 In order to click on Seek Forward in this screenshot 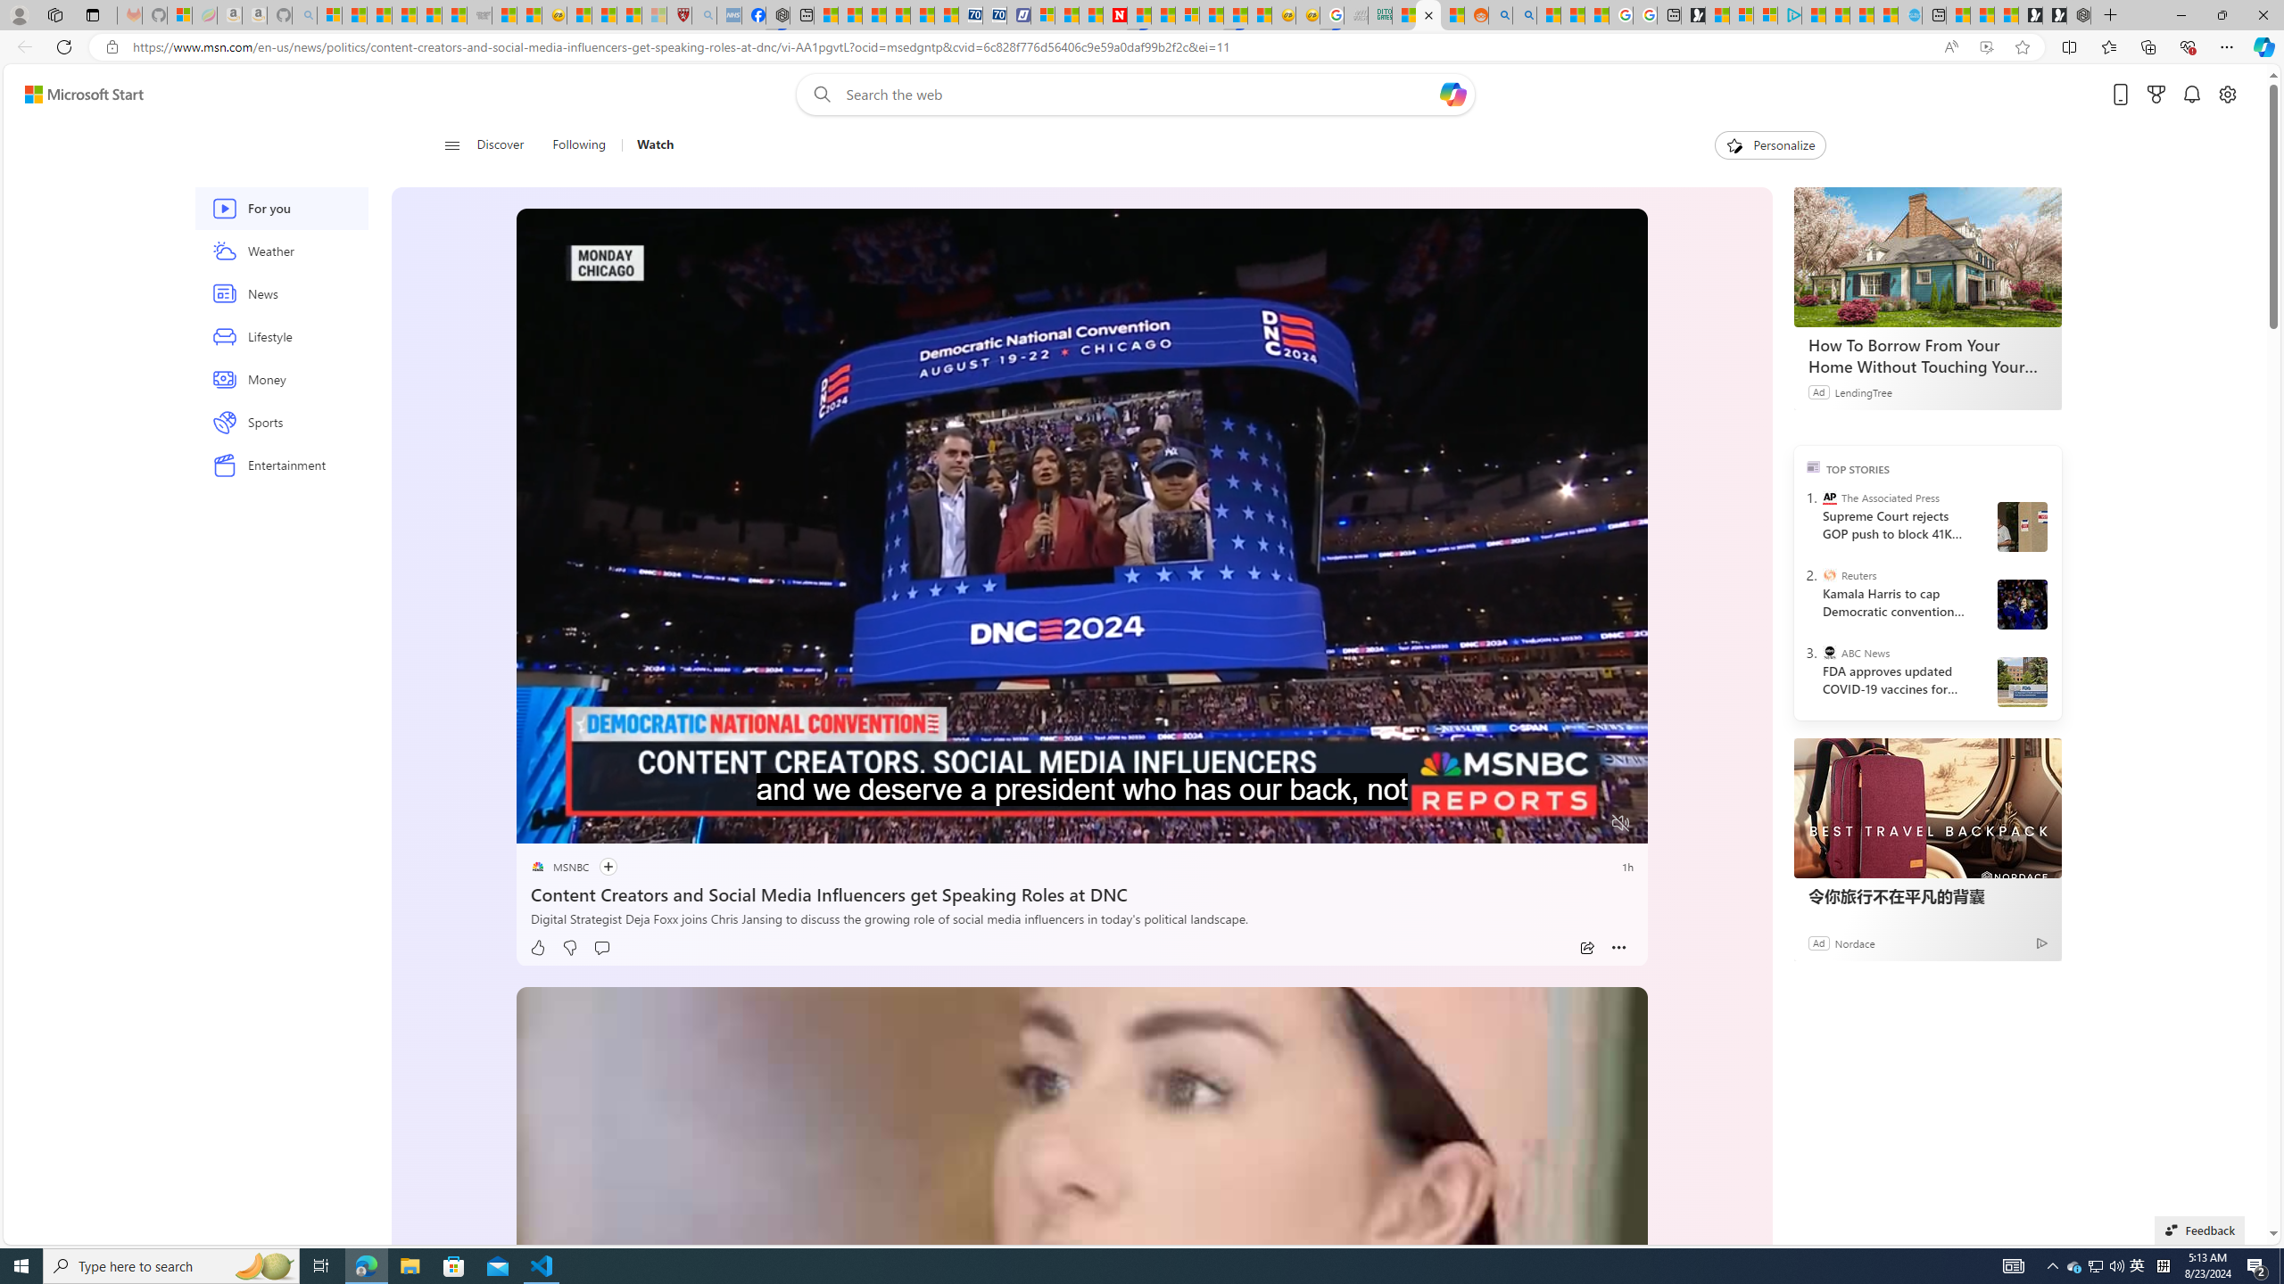, I will do `click(614, 824)`.